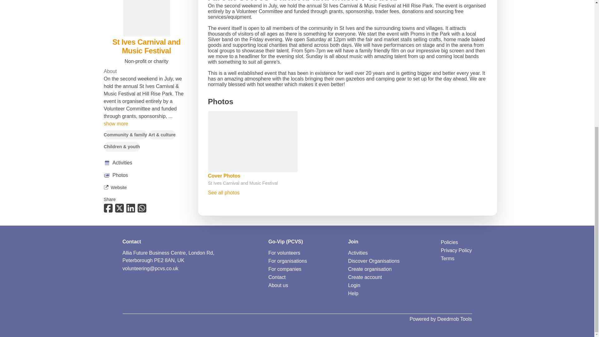 This screenshot has width=599, height=337. I want to click on For volunteers, so click(284, 253).